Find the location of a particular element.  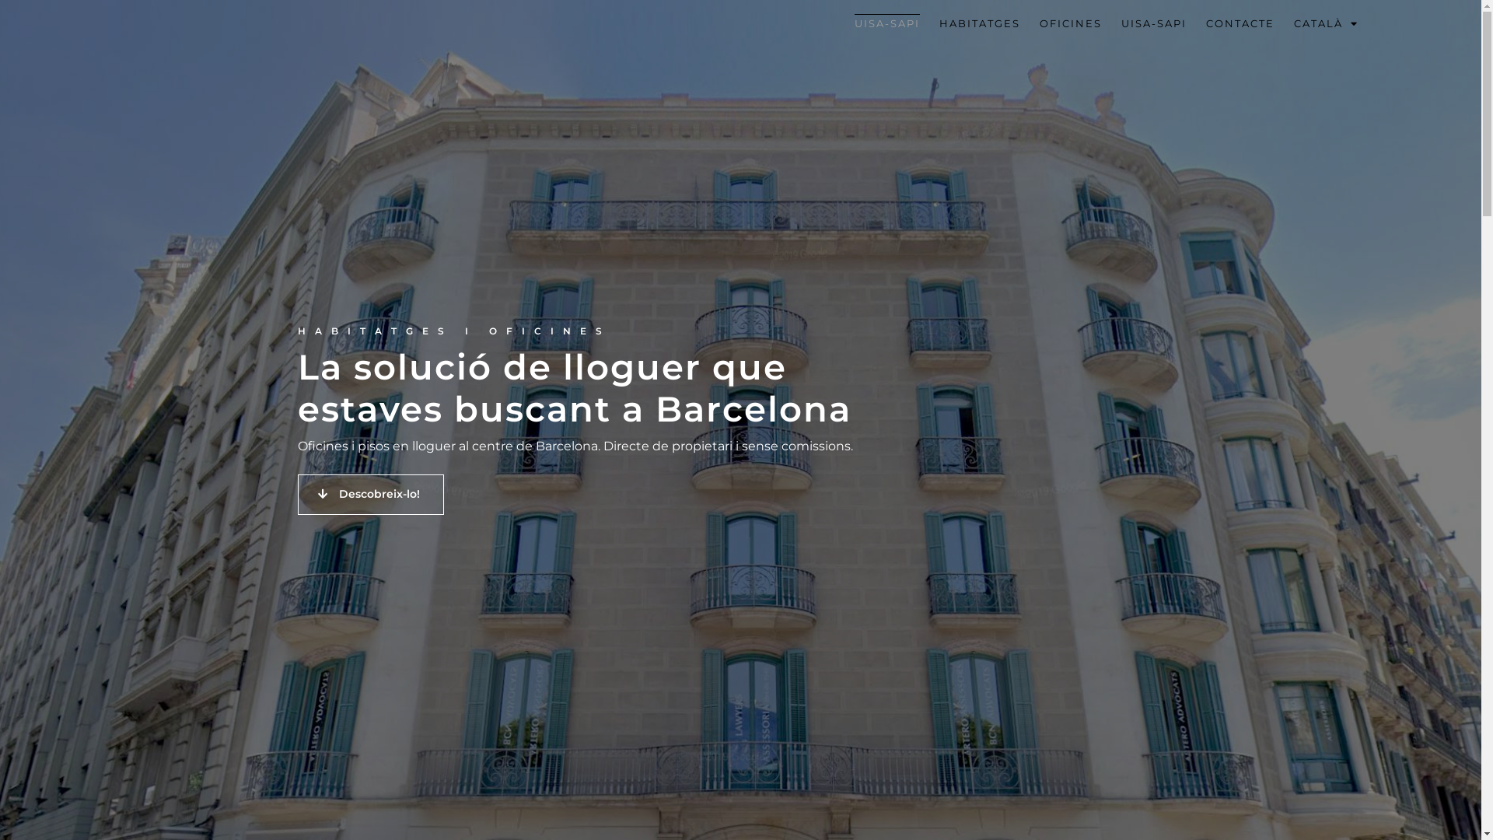

CONTACTE is located at coordinates (1240, 23).